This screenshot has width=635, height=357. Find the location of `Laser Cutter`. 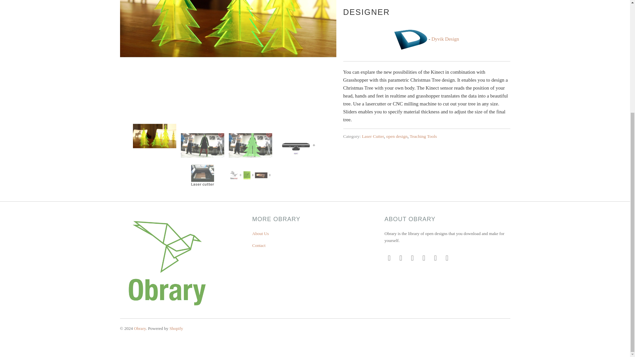

Laser Cutter is located at coordinates (373, 136).